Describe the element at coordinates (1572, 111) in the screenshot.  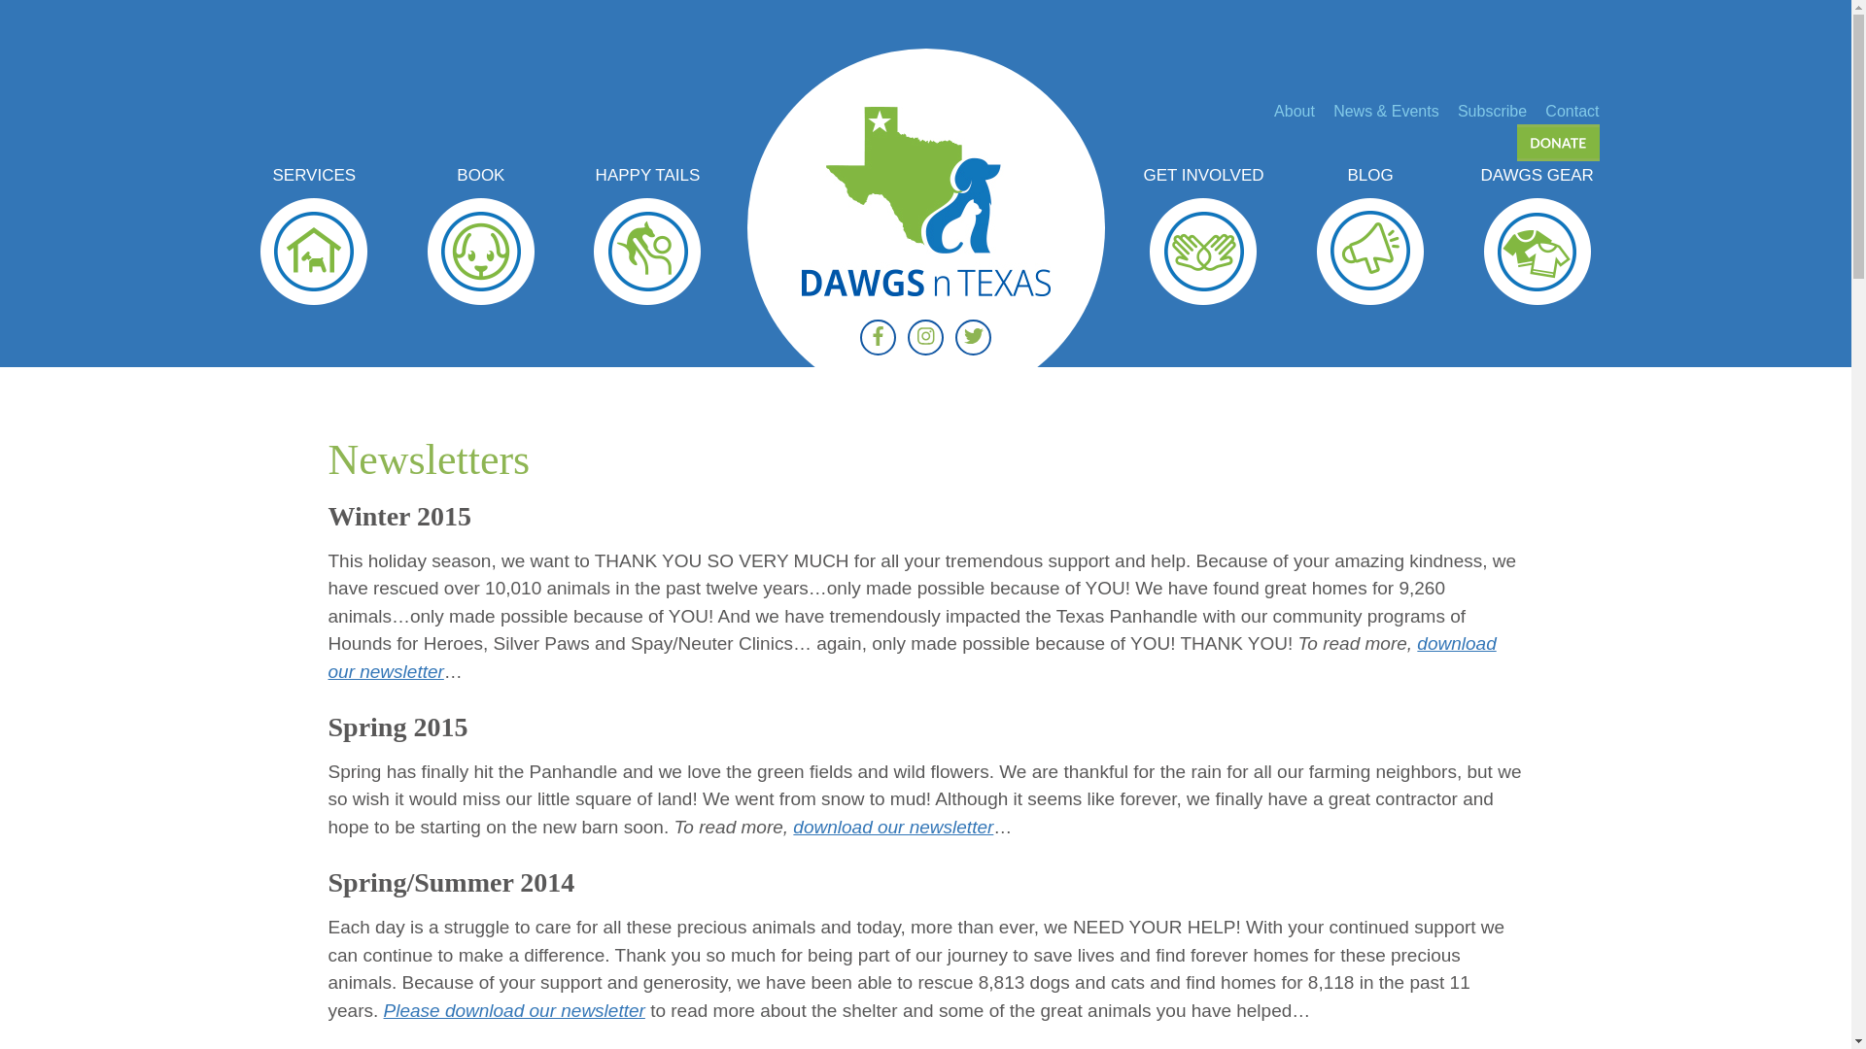
I see `Contact` at that location.